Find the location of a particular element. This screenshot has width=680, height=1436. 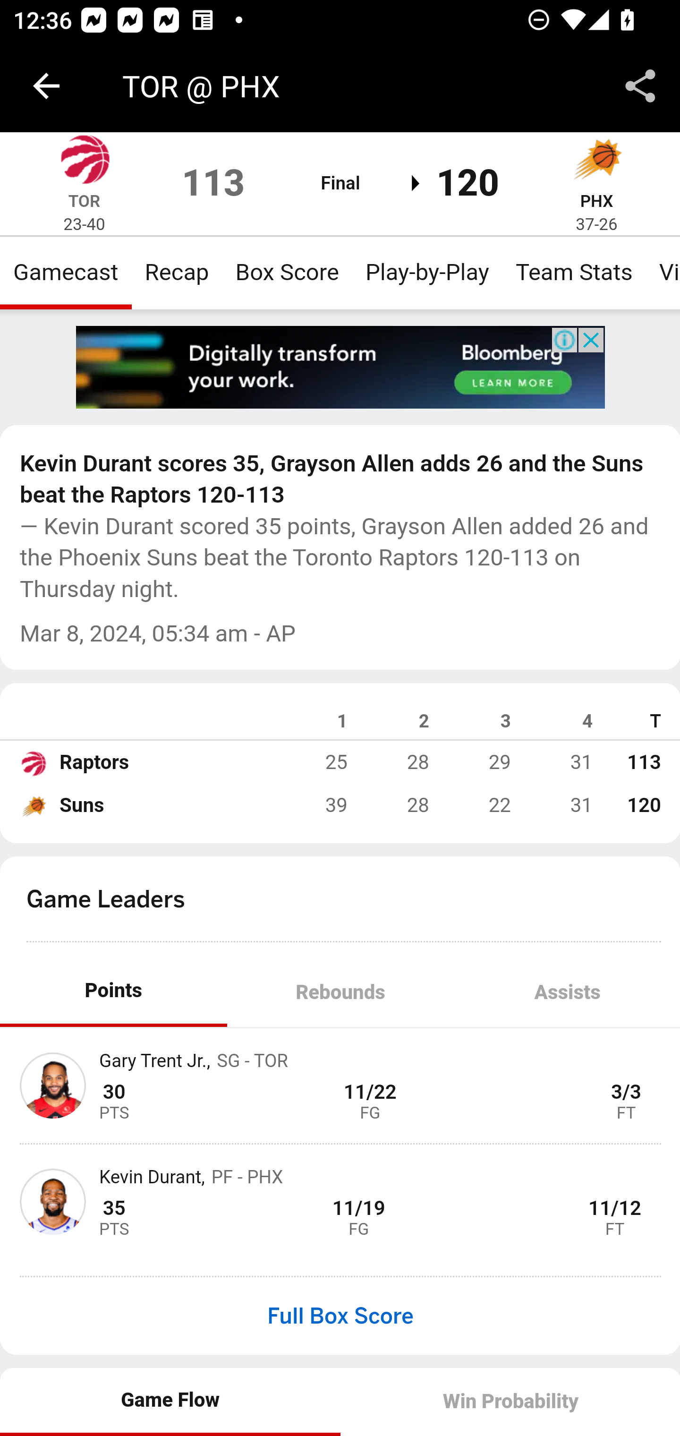

Play-by-Play is located at coordinates (427, 272).